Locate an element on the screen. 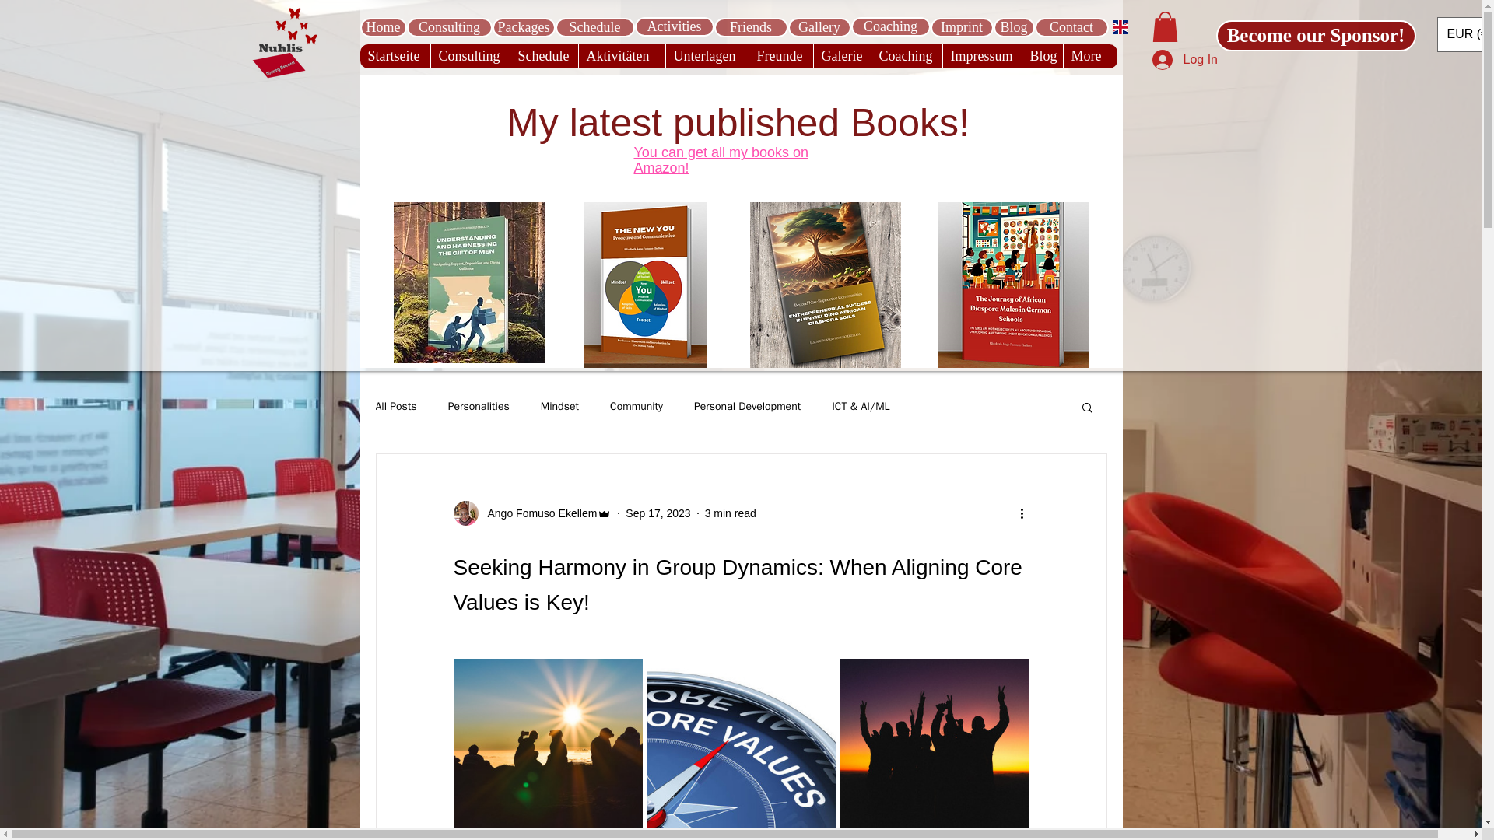 The image size is (1494, 840). Schedule is located at coordinates (595, 26).